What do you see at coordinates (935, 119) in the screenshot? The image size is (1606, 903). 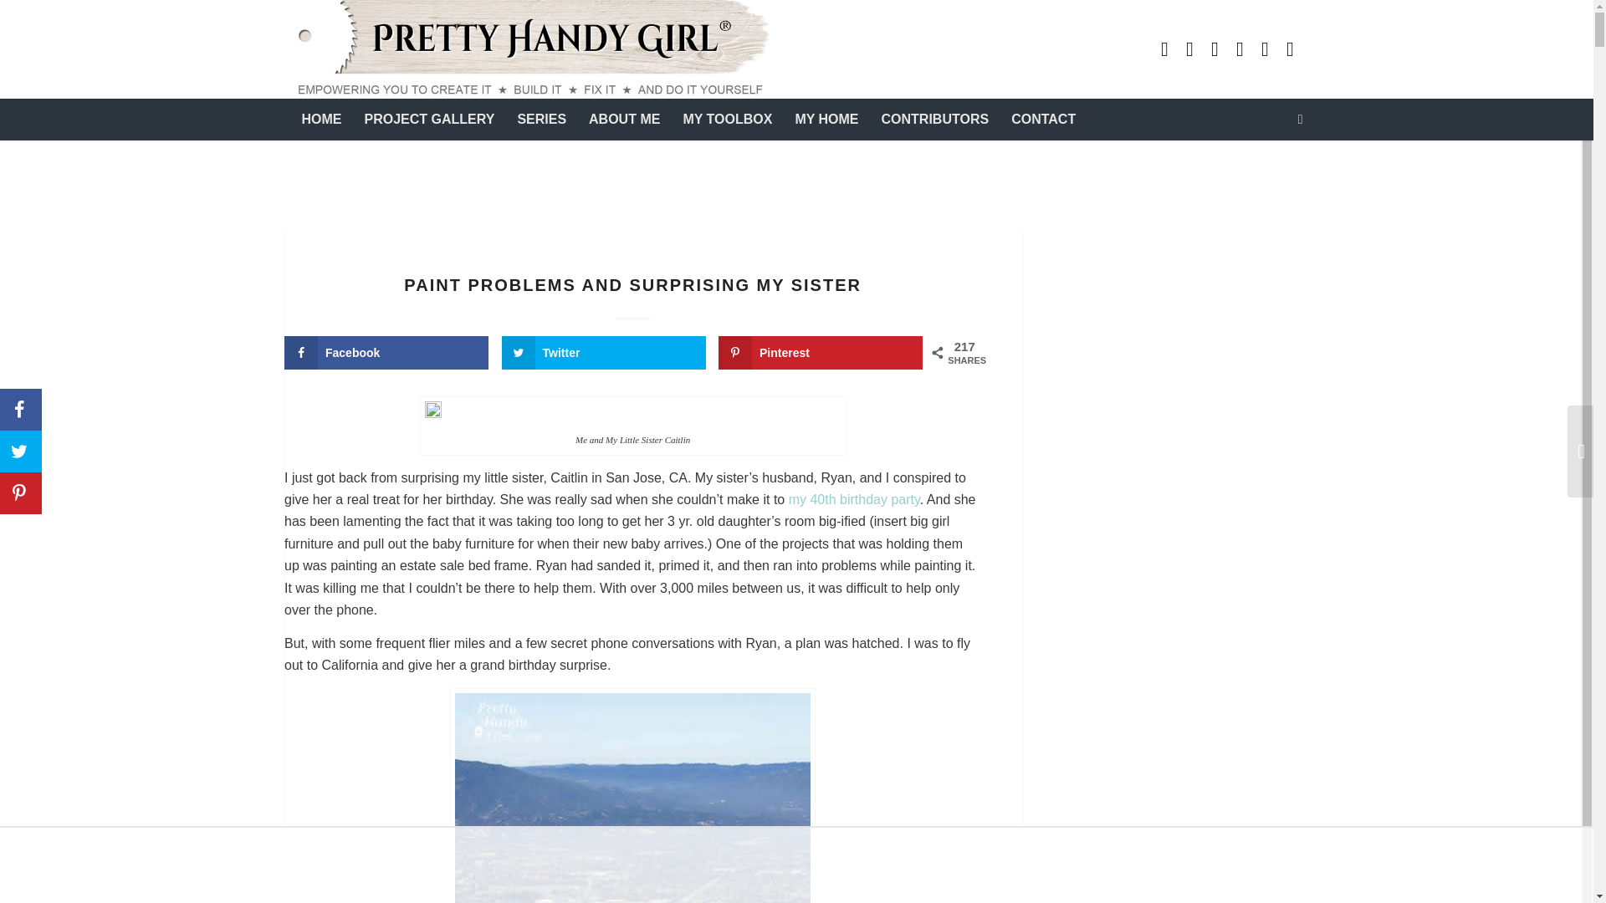 I see `CONTRIBUTORS` at bounding box center [935, 119].